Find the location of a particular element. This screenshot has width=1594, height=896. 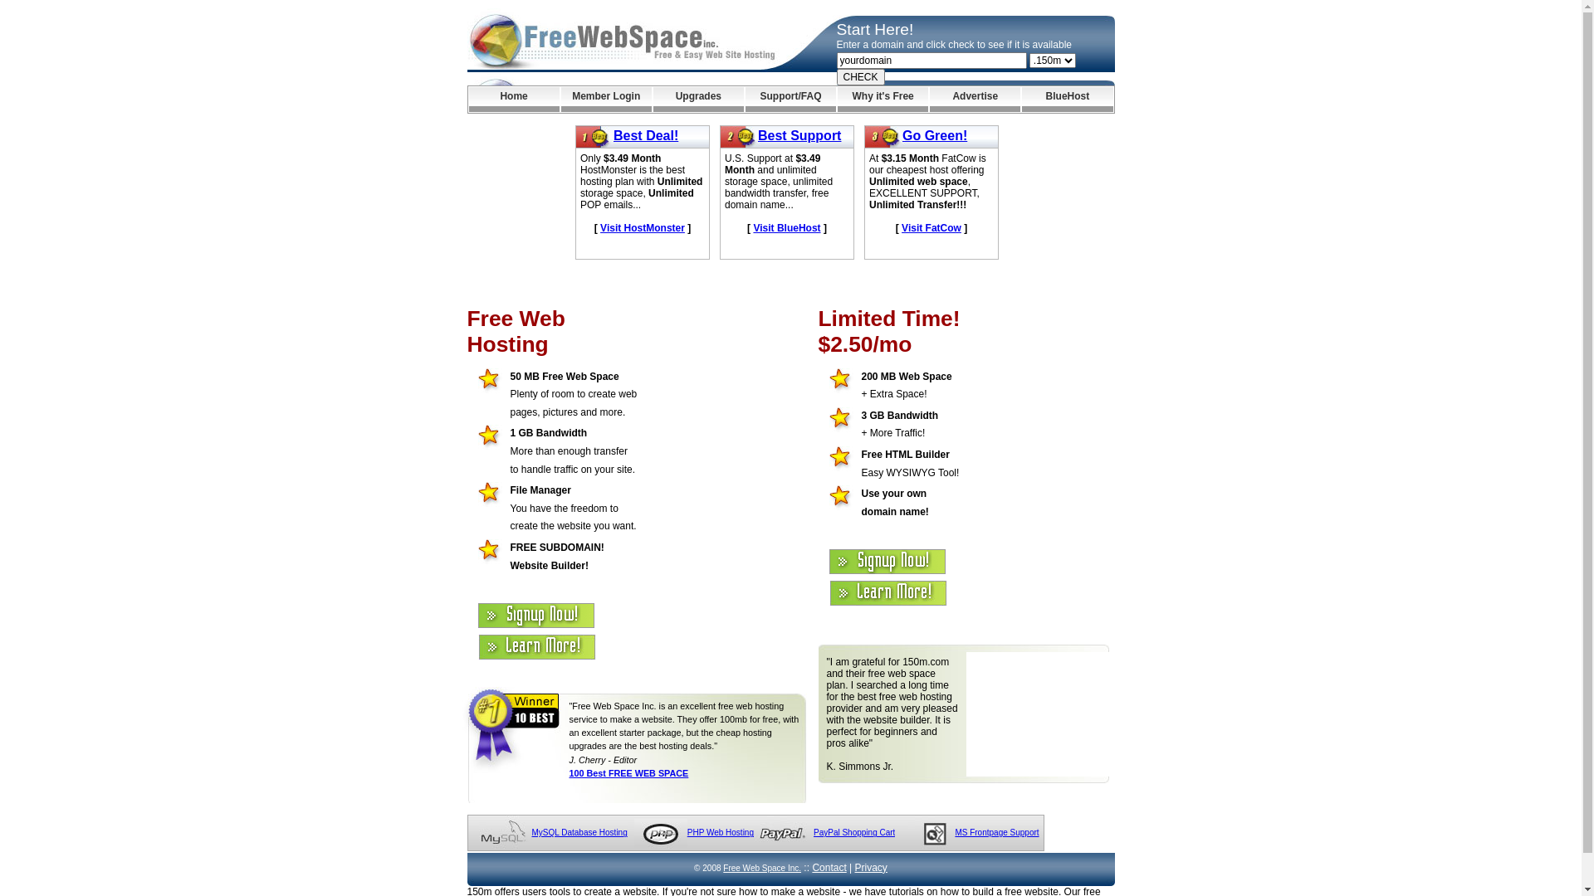

Privacy is located at coordinates (872, 868).